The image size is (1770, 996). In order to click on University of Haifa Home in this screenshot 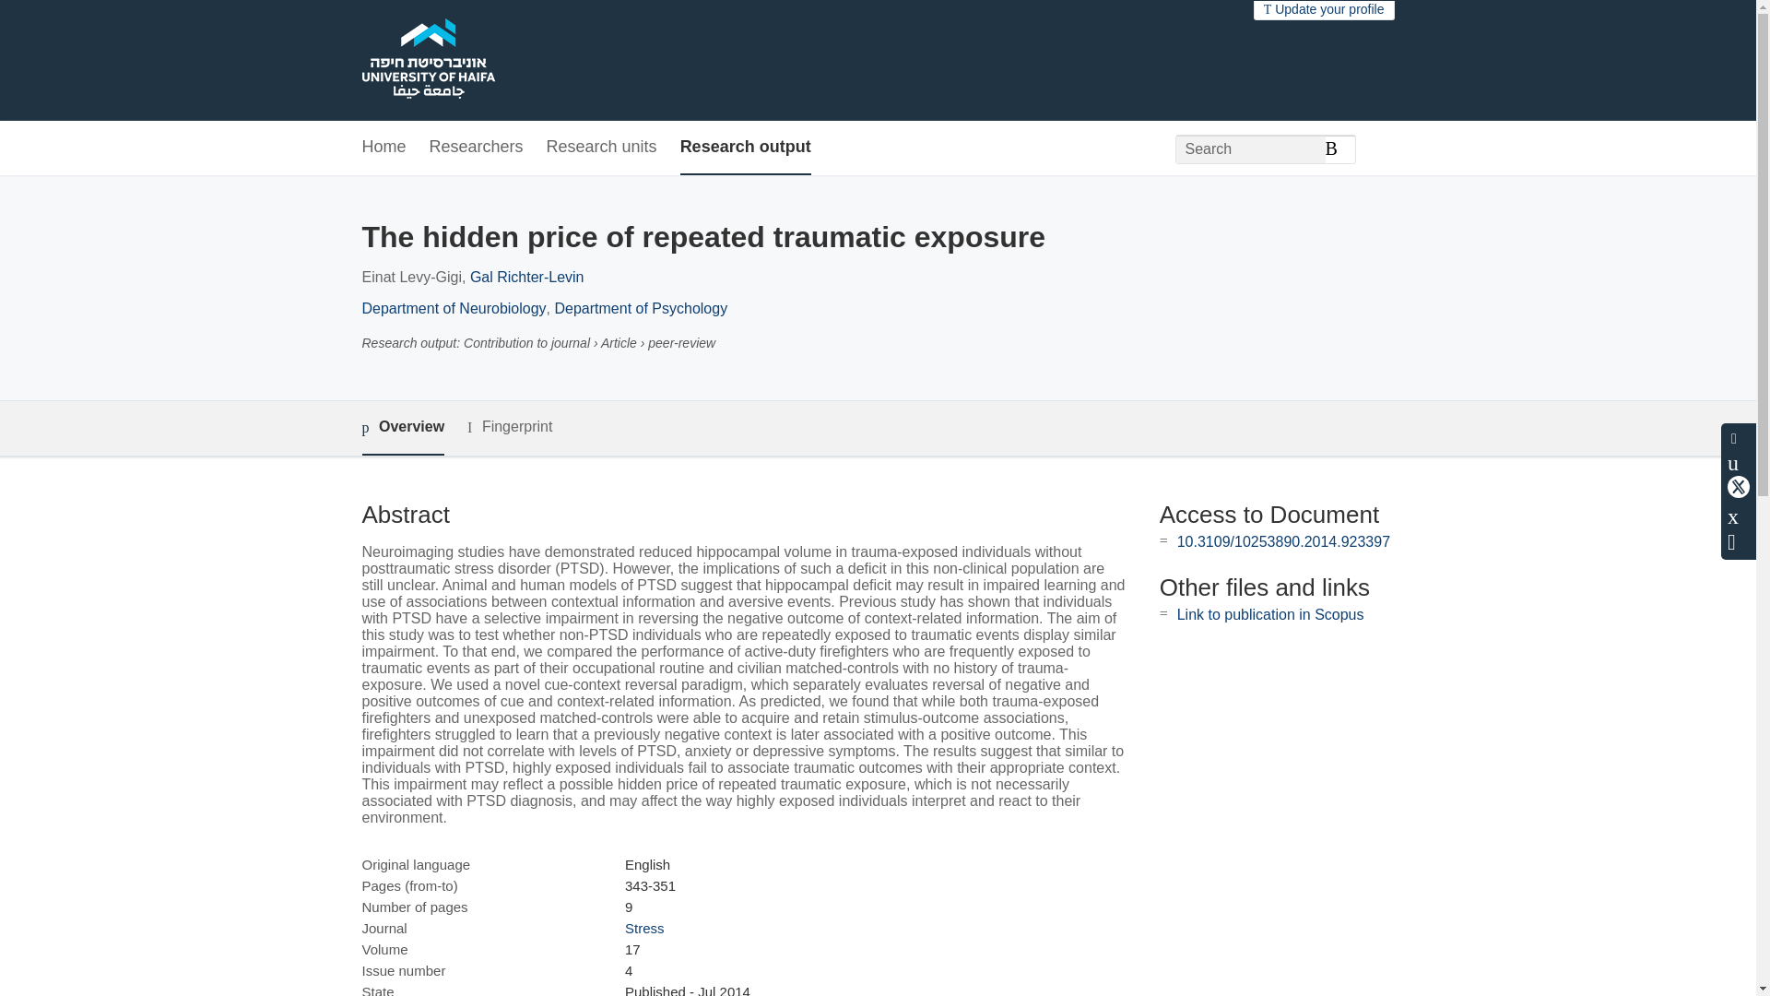, I will do `click(427, 61)`.